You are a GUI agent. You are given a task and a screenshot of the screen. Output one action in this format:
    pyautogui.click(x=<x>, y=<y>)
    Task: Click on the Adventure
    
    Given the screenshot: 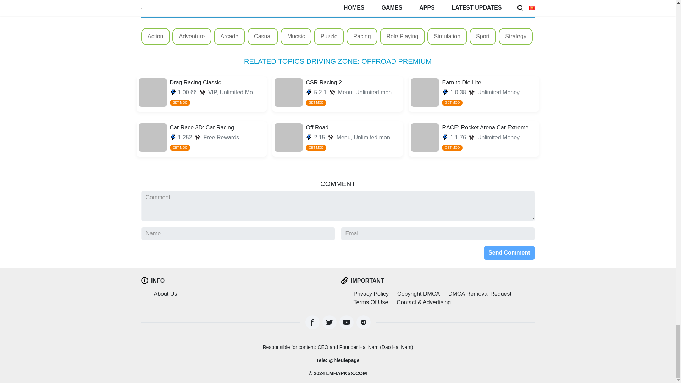 What is the action you would take?
    pyautogui.click(x=192, y=36)
    